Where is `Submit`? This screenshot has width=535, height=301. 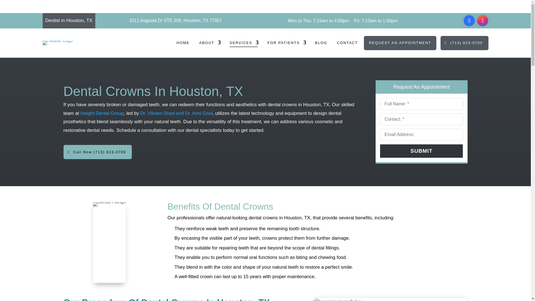
Submit is located at coordinates (421, 151).